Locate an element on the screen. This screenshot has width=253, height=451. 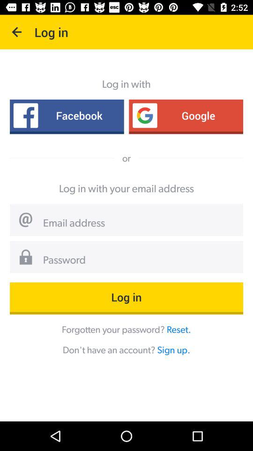
enter password is located at coordinates (140, 260).